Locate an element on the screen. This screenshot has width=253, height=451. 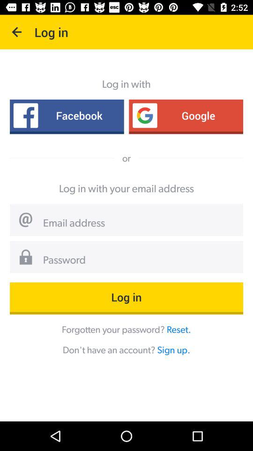
enter password is located at coordinates (140, 260).